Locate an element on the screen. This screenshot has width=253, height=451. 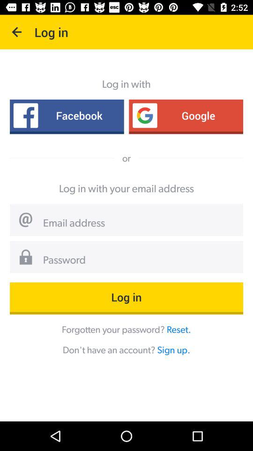
enter password is located at coordinates (140, 260).